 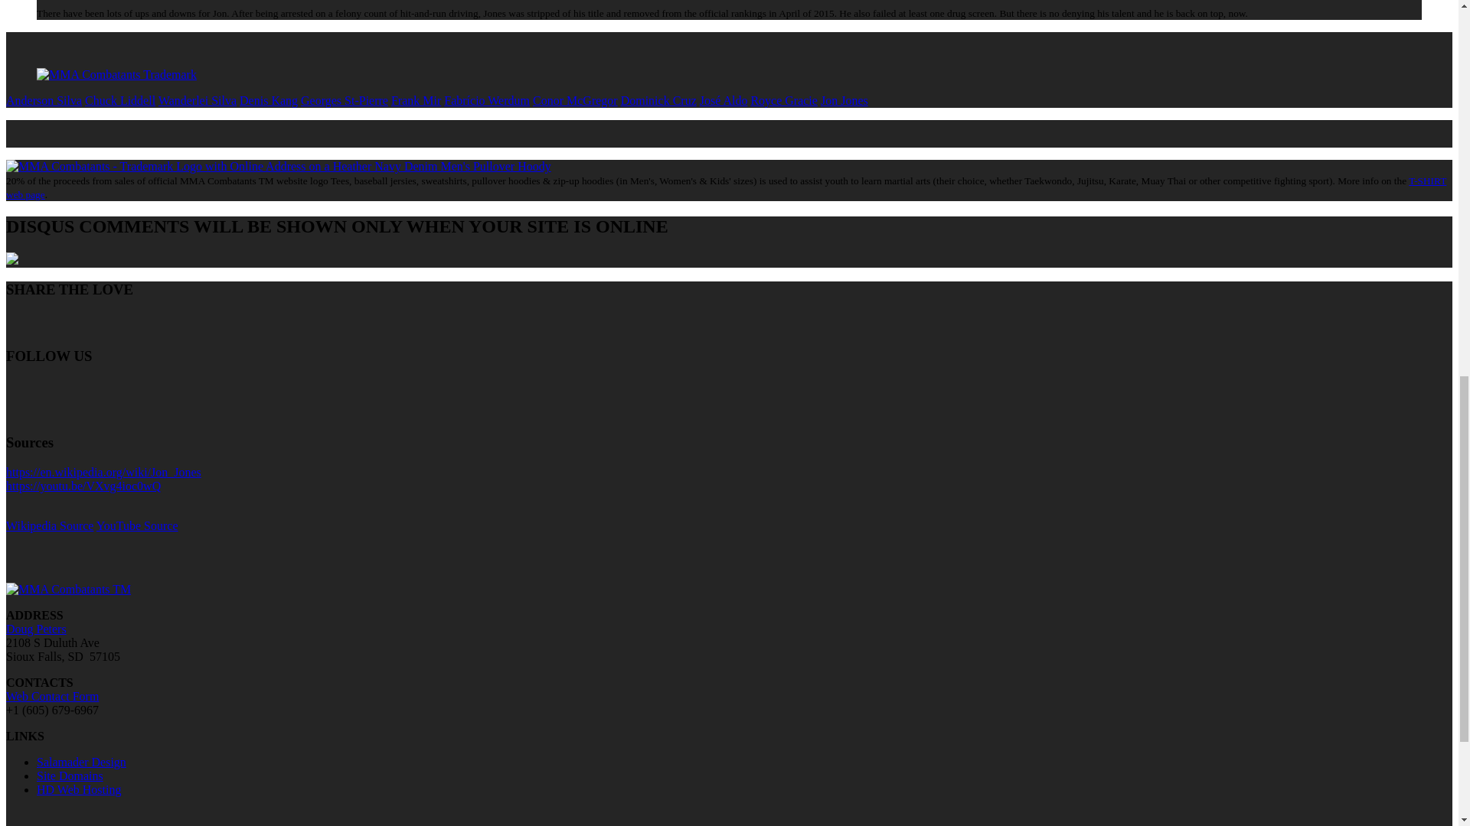 I want to click on YouTube Source, so click(x=137, y=525).